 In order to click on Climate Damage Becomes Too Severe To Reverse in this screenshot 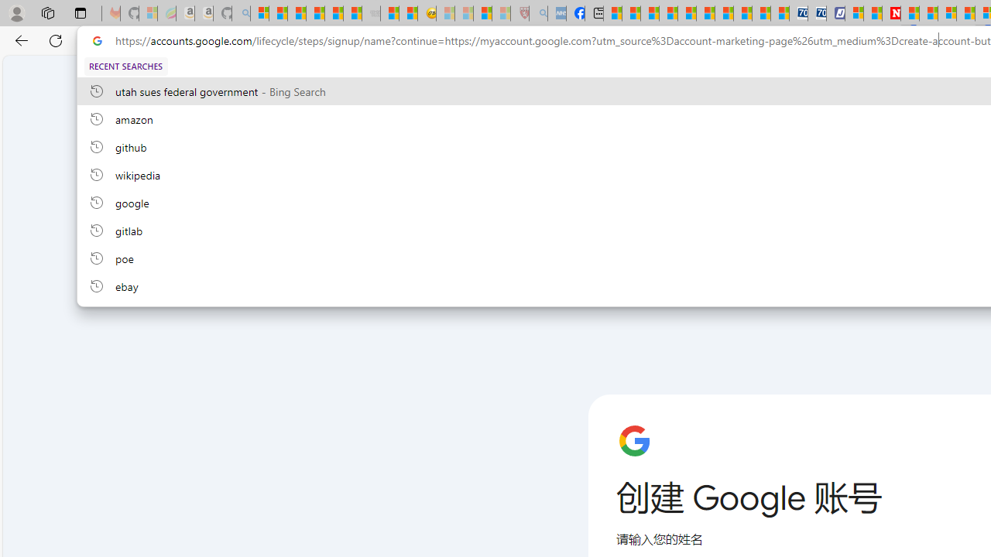, I will do `click(669, 14)`.